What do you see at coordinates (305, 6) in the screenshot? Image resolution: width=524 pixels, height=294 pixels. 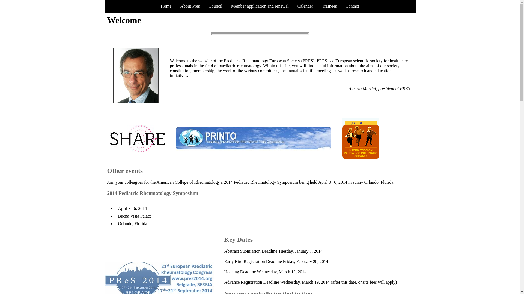 I see `Calender` at bounding box center [305, 6].